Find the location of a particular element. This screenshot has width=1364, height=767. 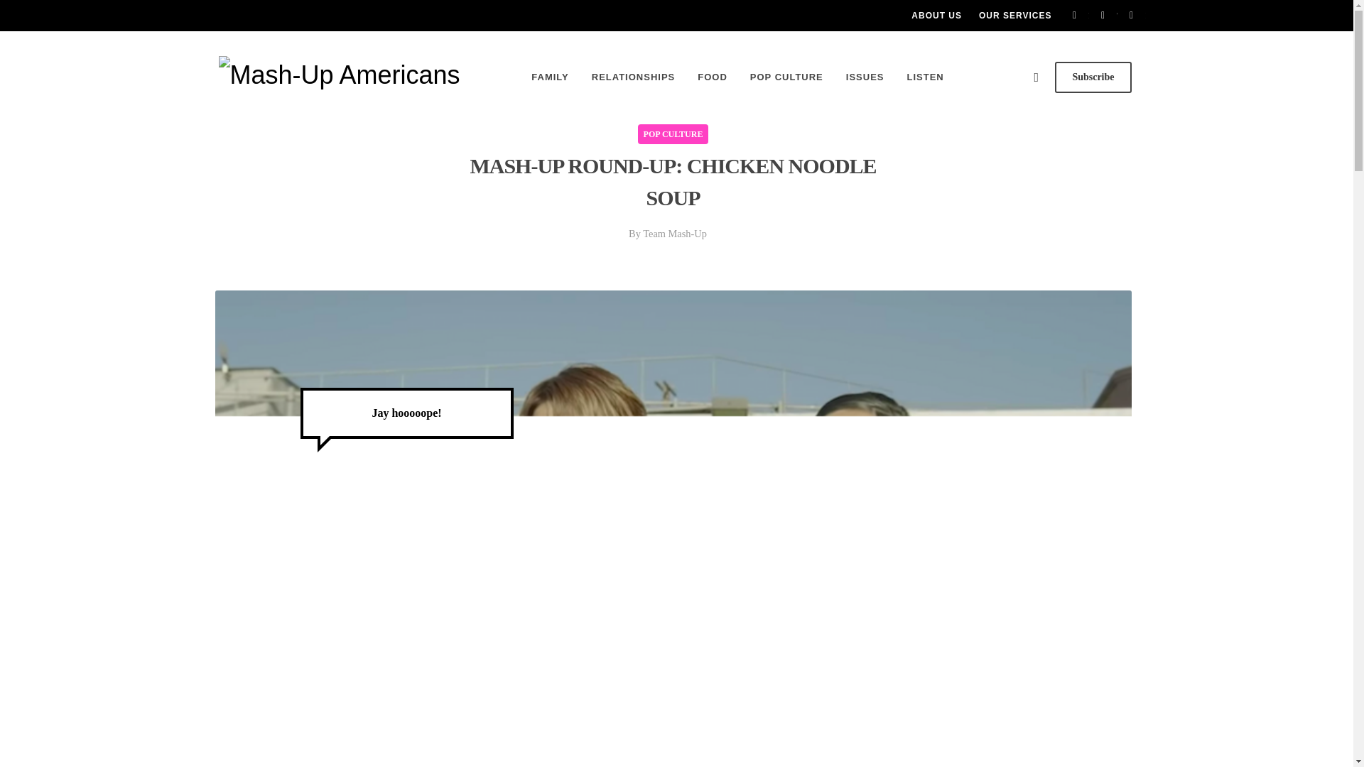

POP CULTURE is located at coordinates (673, 133).